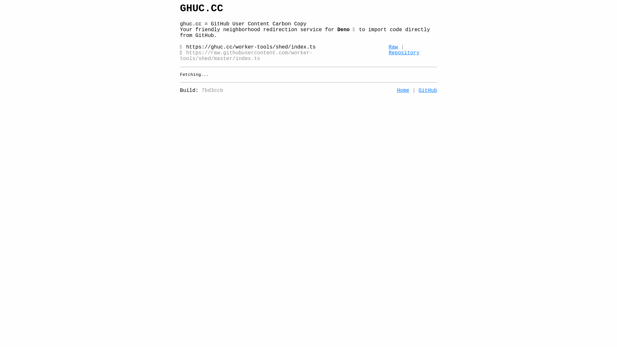  Describe the element at coordinates (403, 91) in the screenshot. I see `Home` at that location.